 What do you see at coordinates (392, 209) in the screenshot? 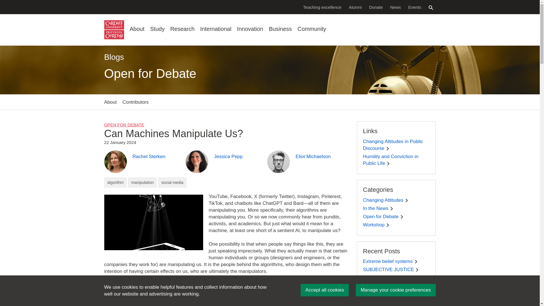
I see `Chevron right` at bounding box center [392, 209].